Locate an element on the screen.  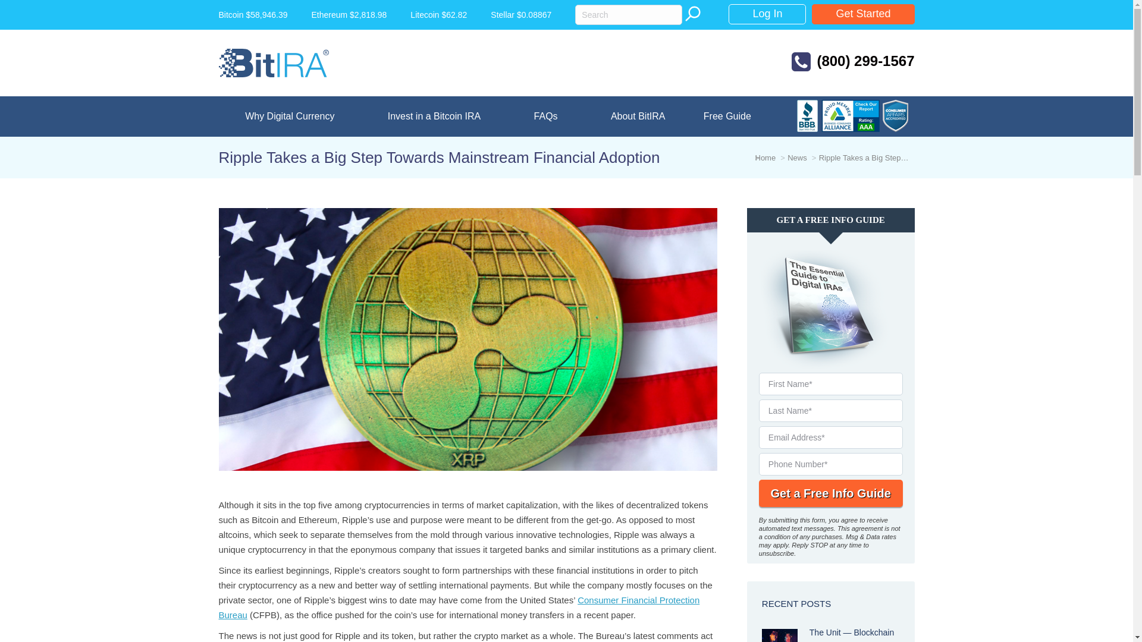
Home is located at coordinates (765, 158).